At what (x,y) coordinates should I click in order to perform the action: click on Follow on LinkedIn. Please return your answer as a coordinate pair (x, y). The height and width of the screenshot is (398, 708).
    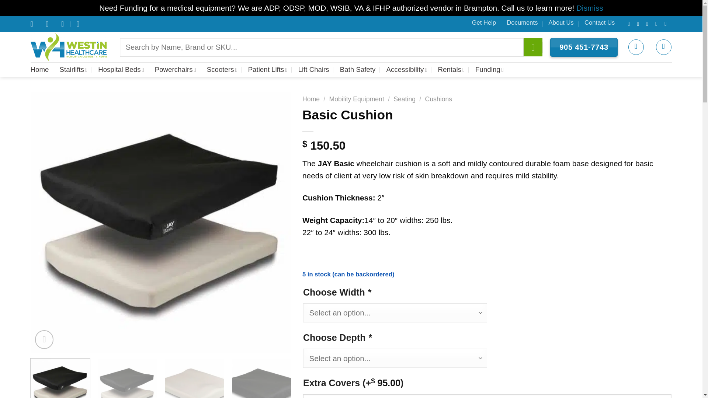
    Looking at the image, I should click on (667, 24).